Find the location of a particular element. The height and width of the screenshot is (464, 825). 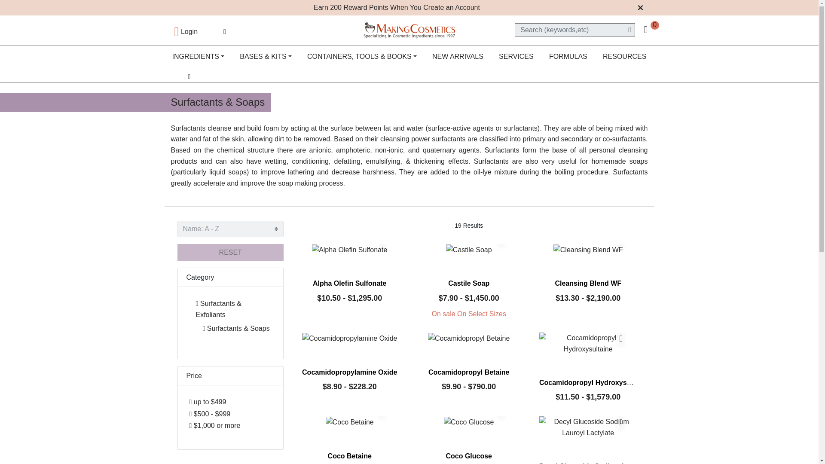

Coco Betaine is located at coordinates (350, 422).